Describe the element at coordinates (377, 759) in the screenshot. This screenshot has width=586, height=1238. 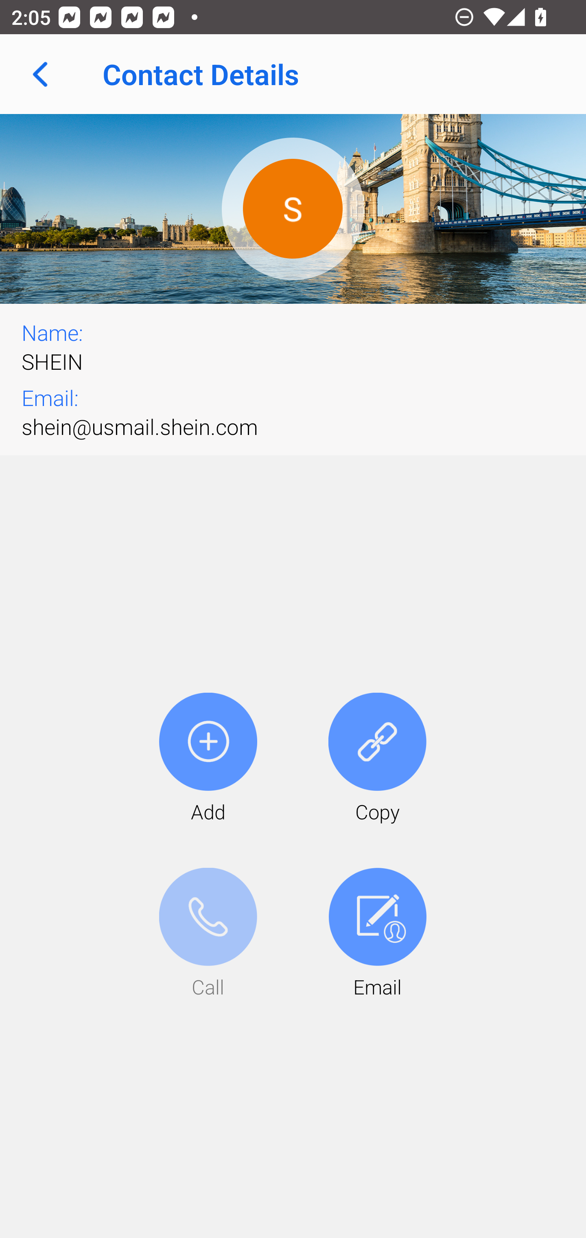
I see `Copy` at that location.